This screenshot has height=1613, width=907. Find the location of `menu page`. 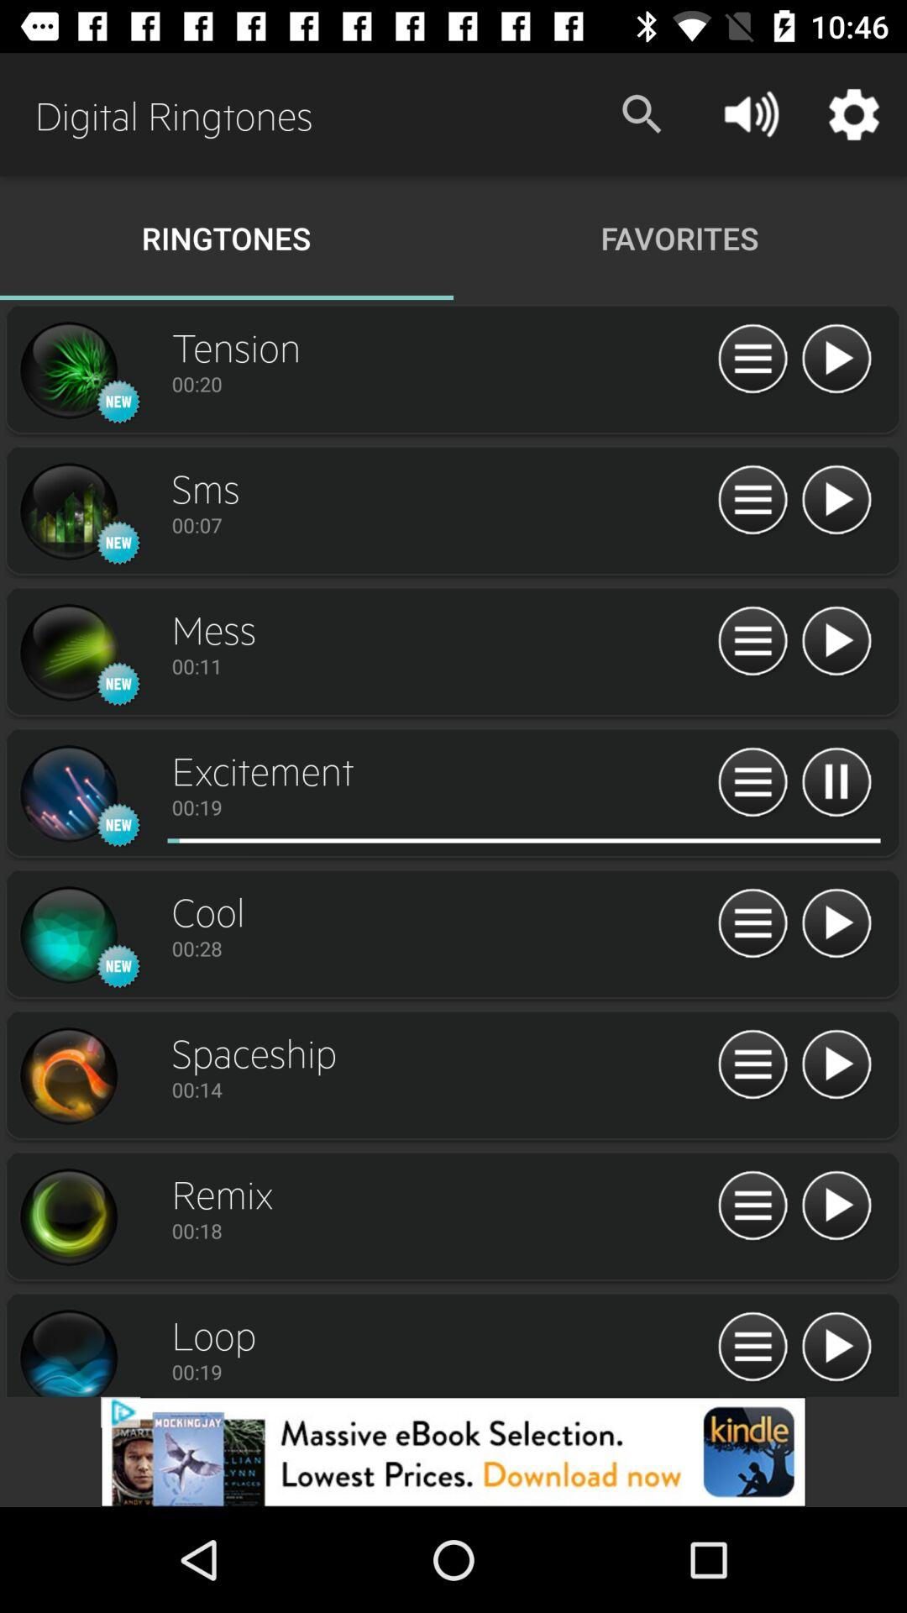

menu page is located at coordinates (752, 1206).